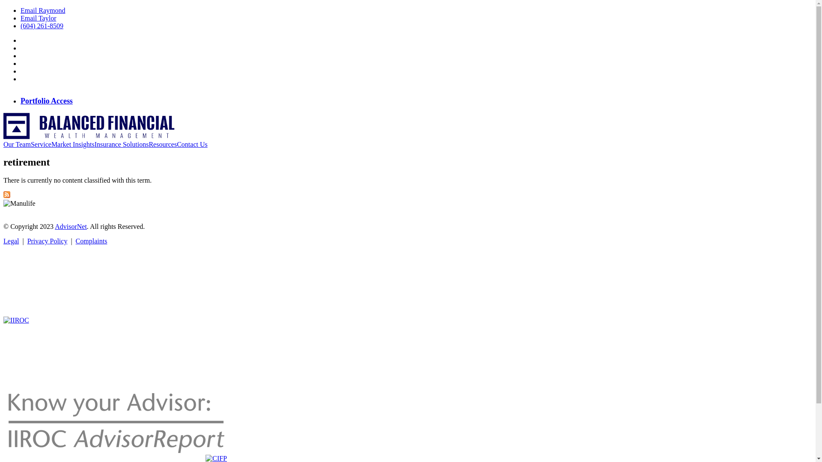  What do you see at coordinates (47, 101) in the screenshot?
I see `Portfolio Access` at bounding box center [47, 101].